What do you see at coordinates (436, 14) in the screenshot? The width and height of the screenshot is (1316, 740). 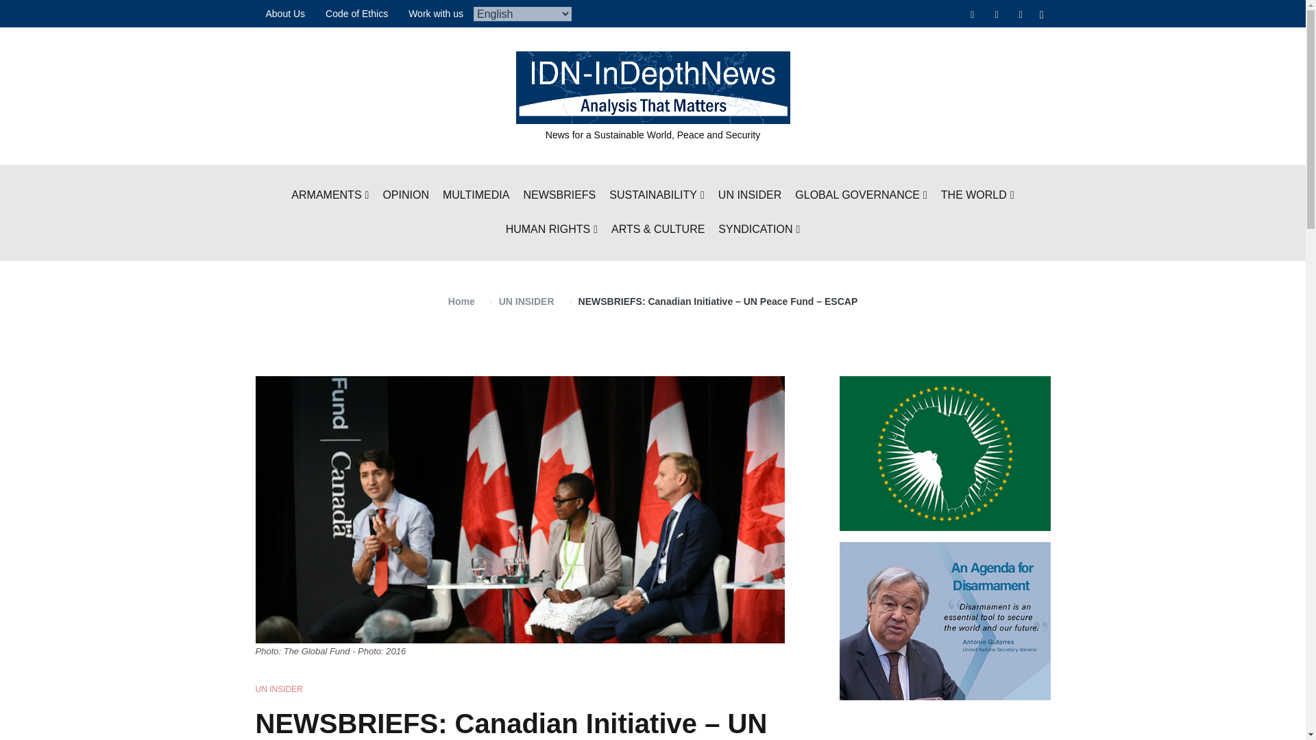 I see `Work with us` at bounding box center [436, 14].